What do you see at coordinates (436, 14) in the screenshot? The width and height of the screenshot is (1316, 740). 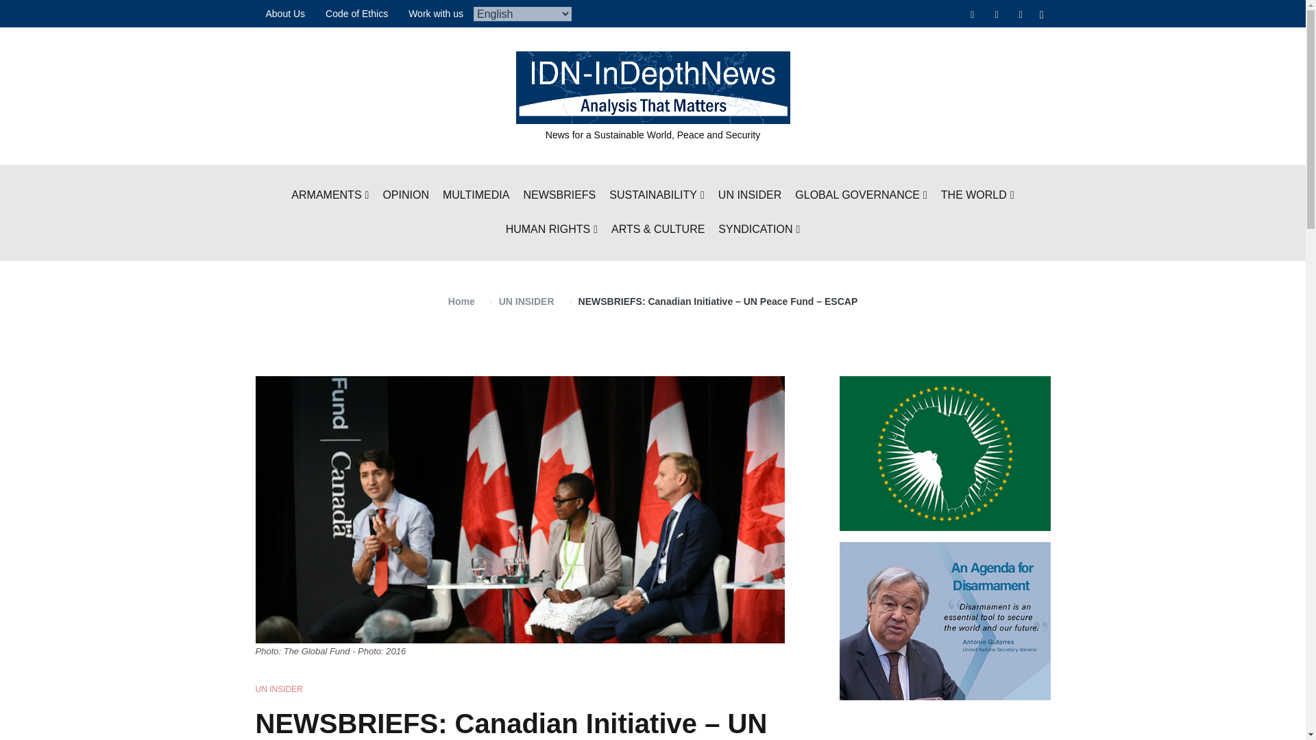 I see `Work with us` at bounding box center [436, 14].